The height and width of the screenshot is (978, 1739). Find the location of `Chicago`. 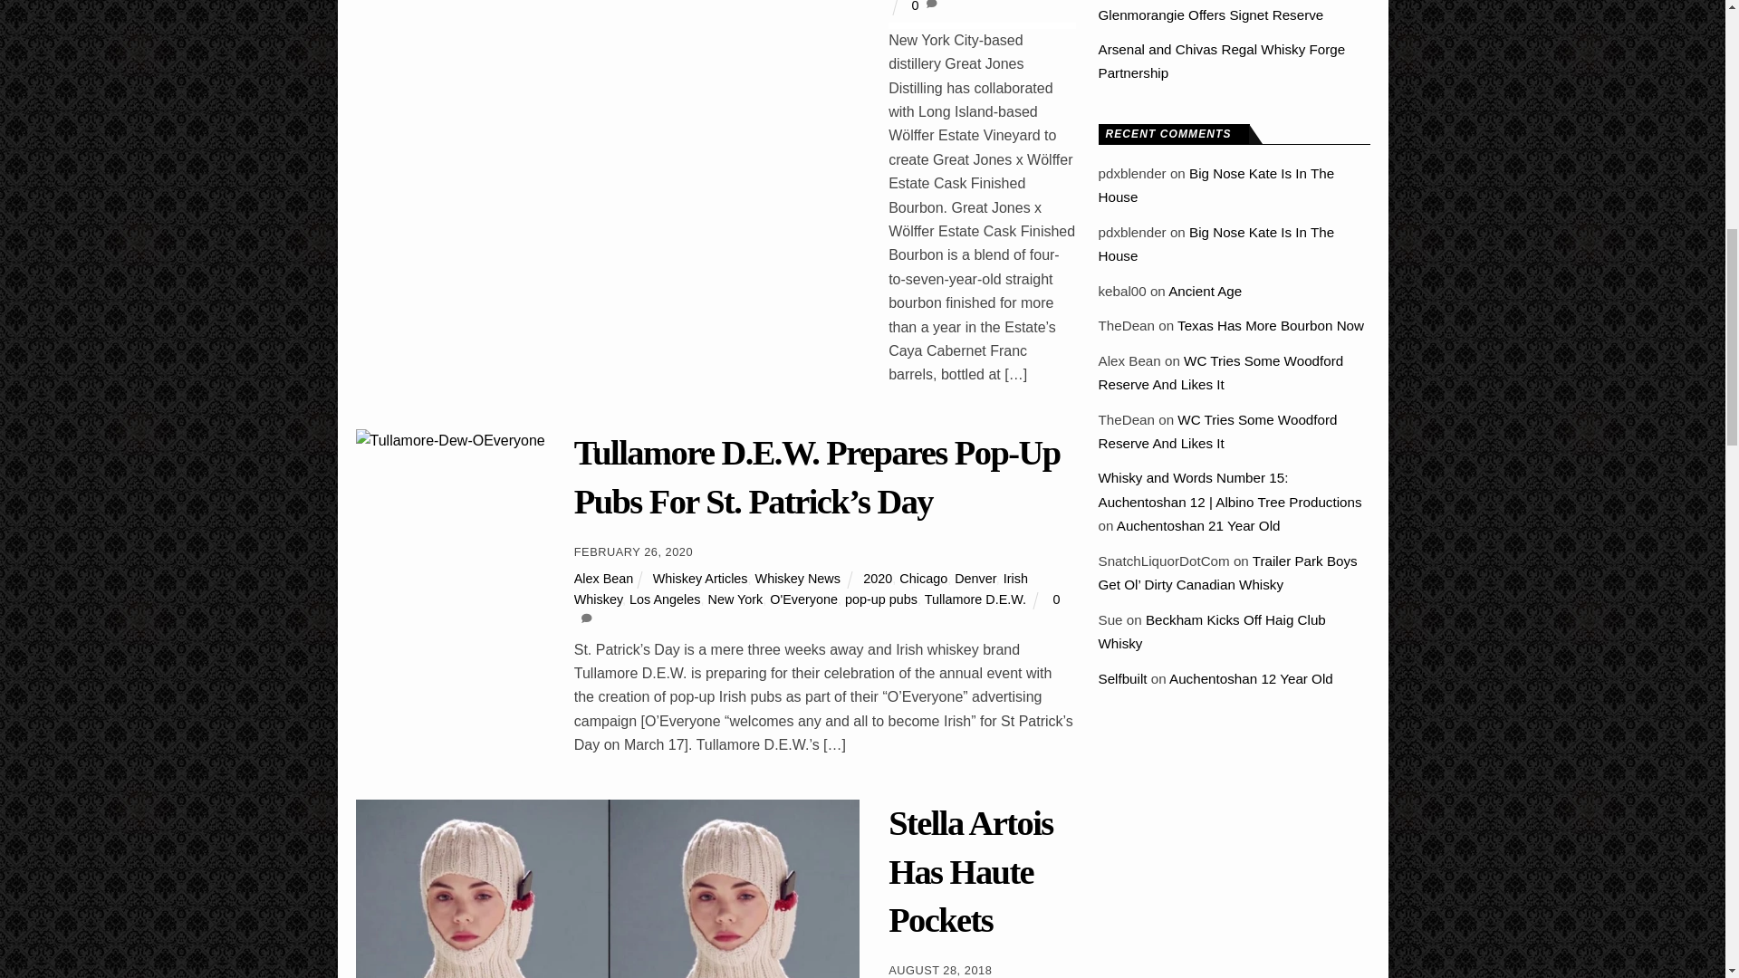

Chicago is located at coordinates (923, 578).